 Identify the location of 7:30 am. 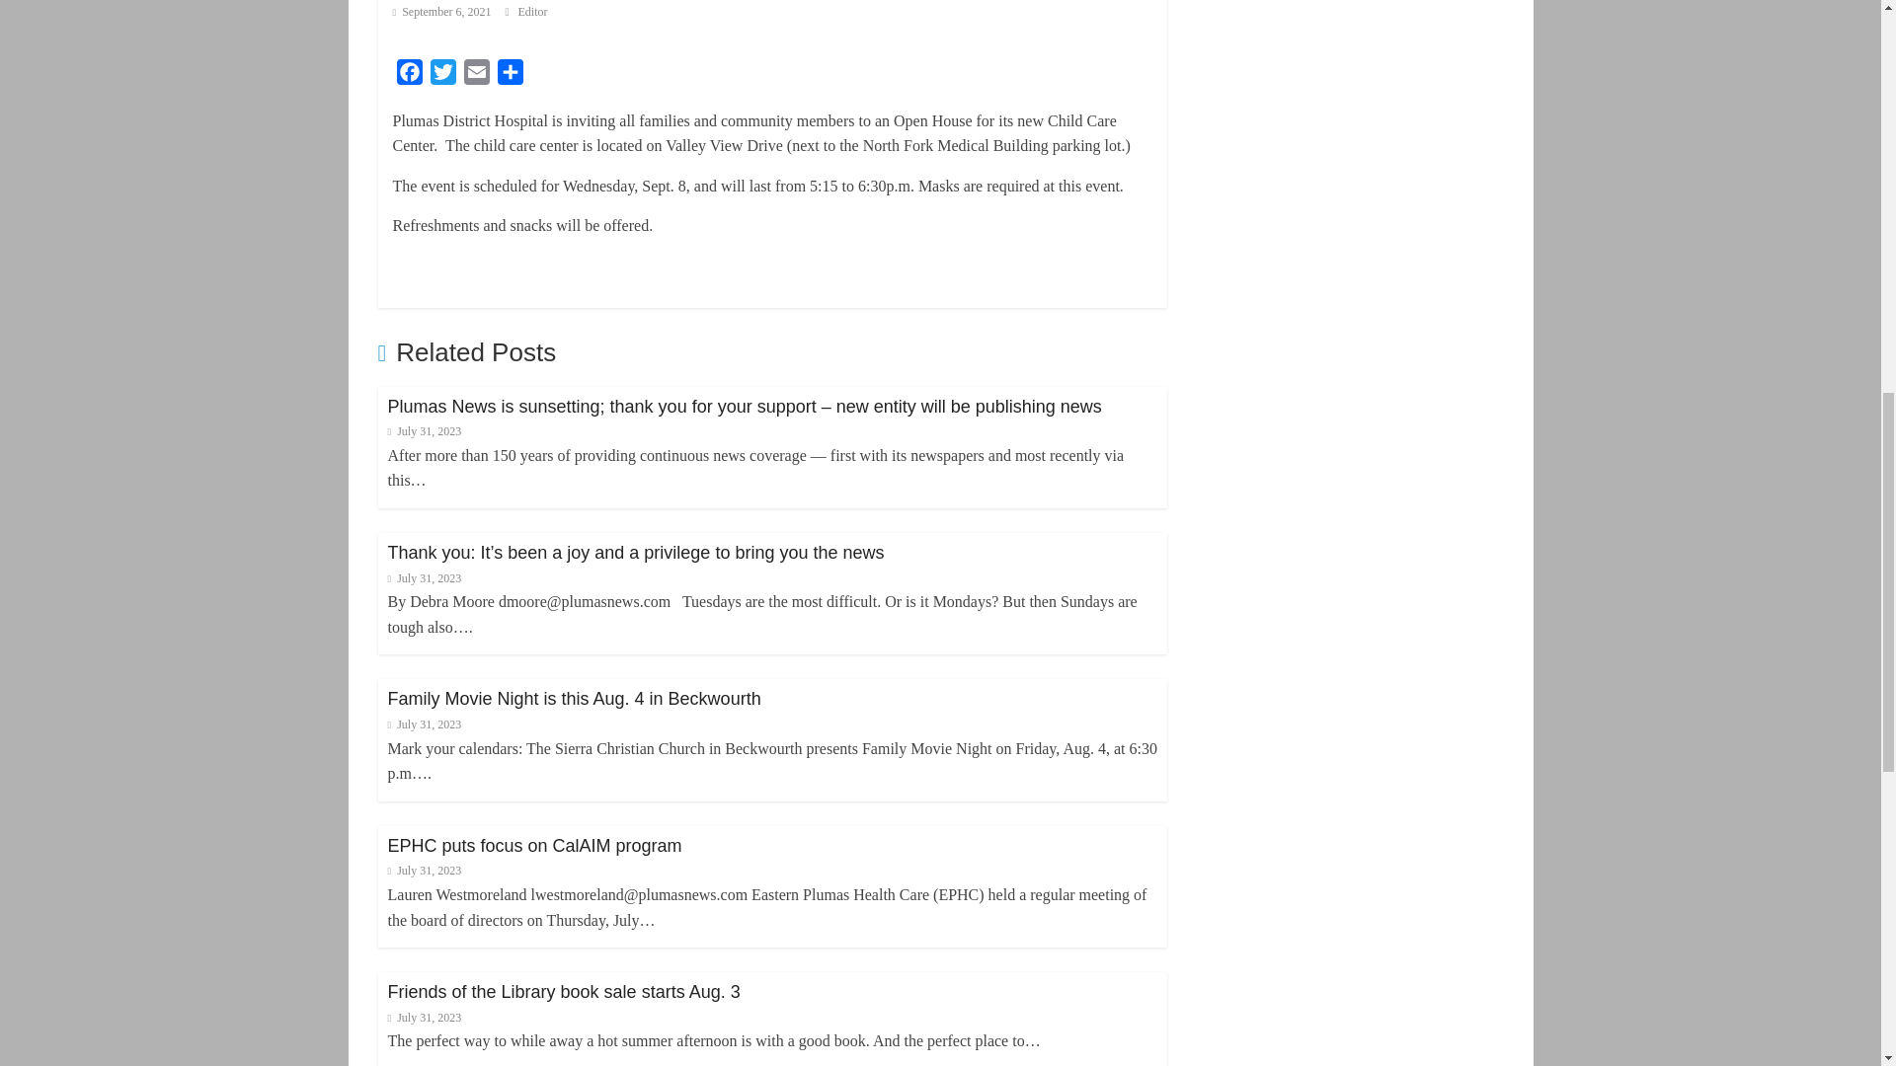
(441, 12).